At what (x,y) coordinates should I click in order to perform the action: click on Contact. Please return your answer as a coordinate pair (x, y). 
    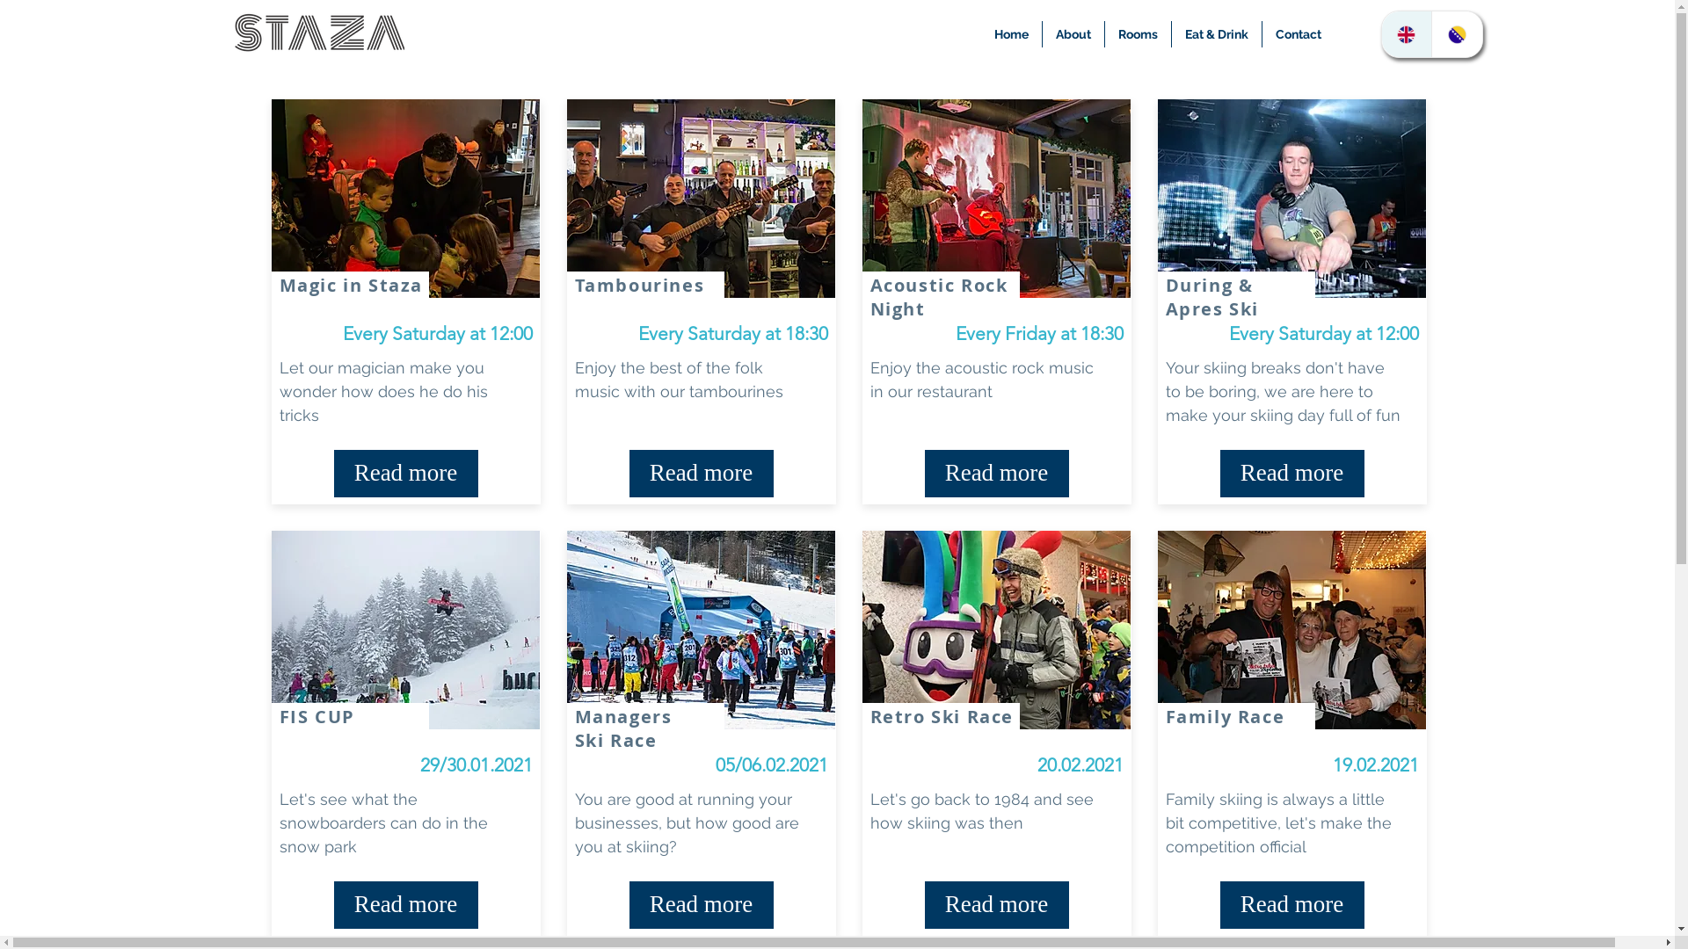
    Looking at the image, I should click on (1299, 34).